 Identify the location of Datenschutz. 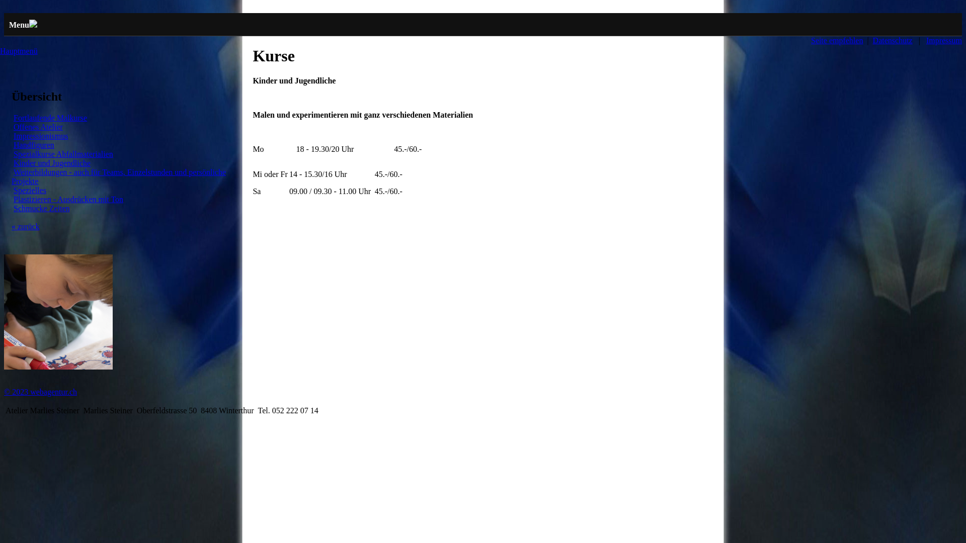
(893, 40).